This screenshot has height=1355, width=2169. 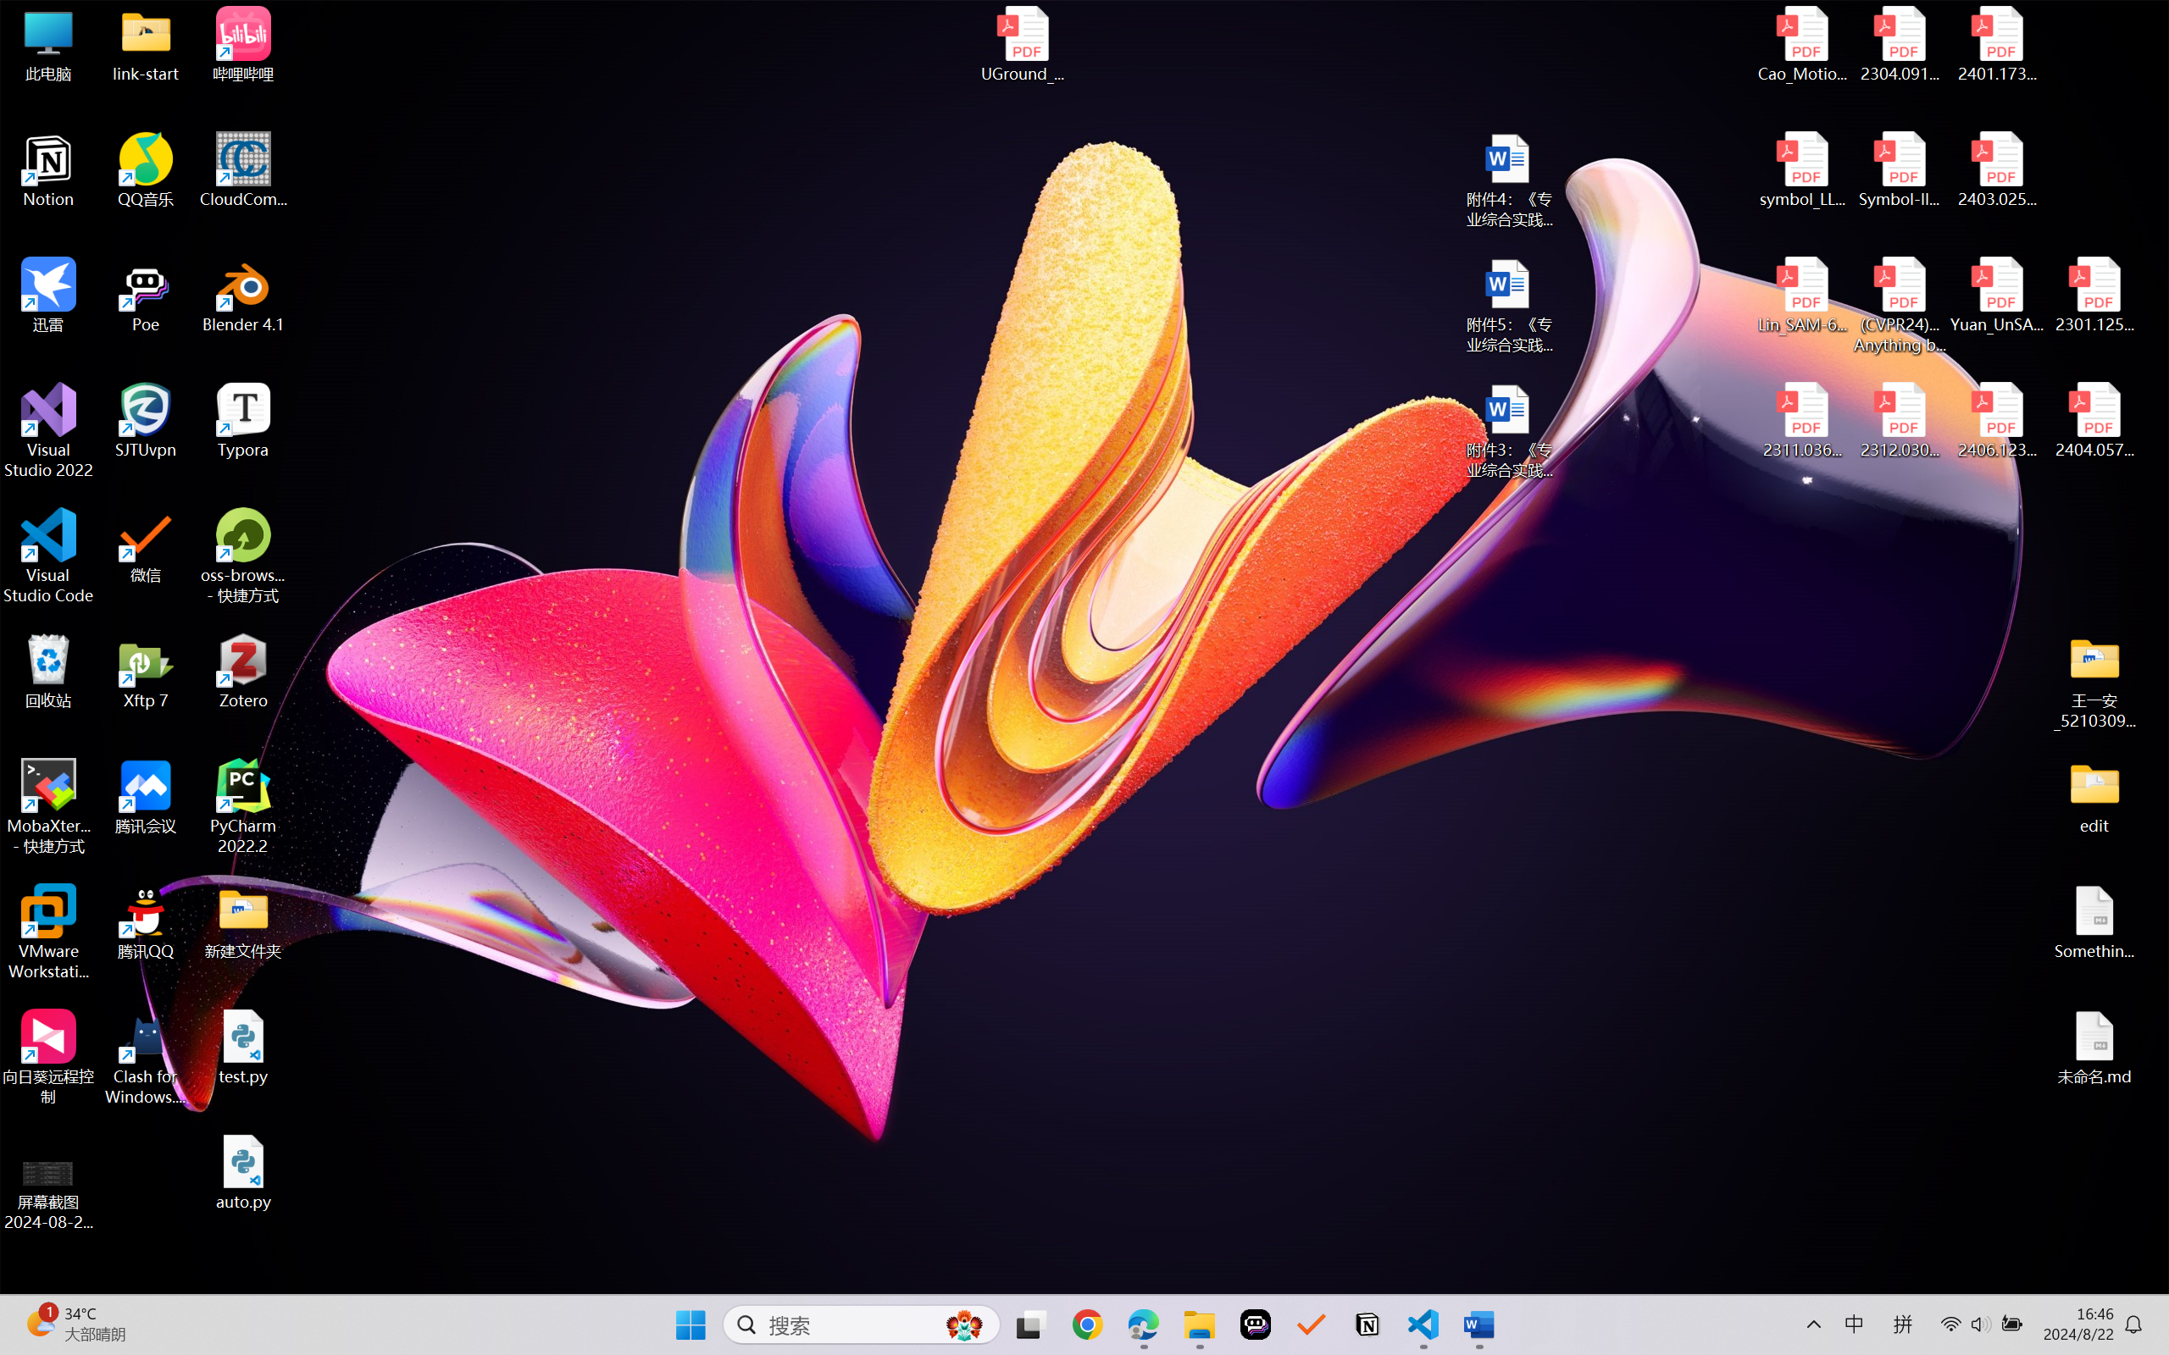 What do you see at coordinates (1996, 421) in the screenshot?
I see `2406.12373v2.pdf` at bounding box center [1996, 421].